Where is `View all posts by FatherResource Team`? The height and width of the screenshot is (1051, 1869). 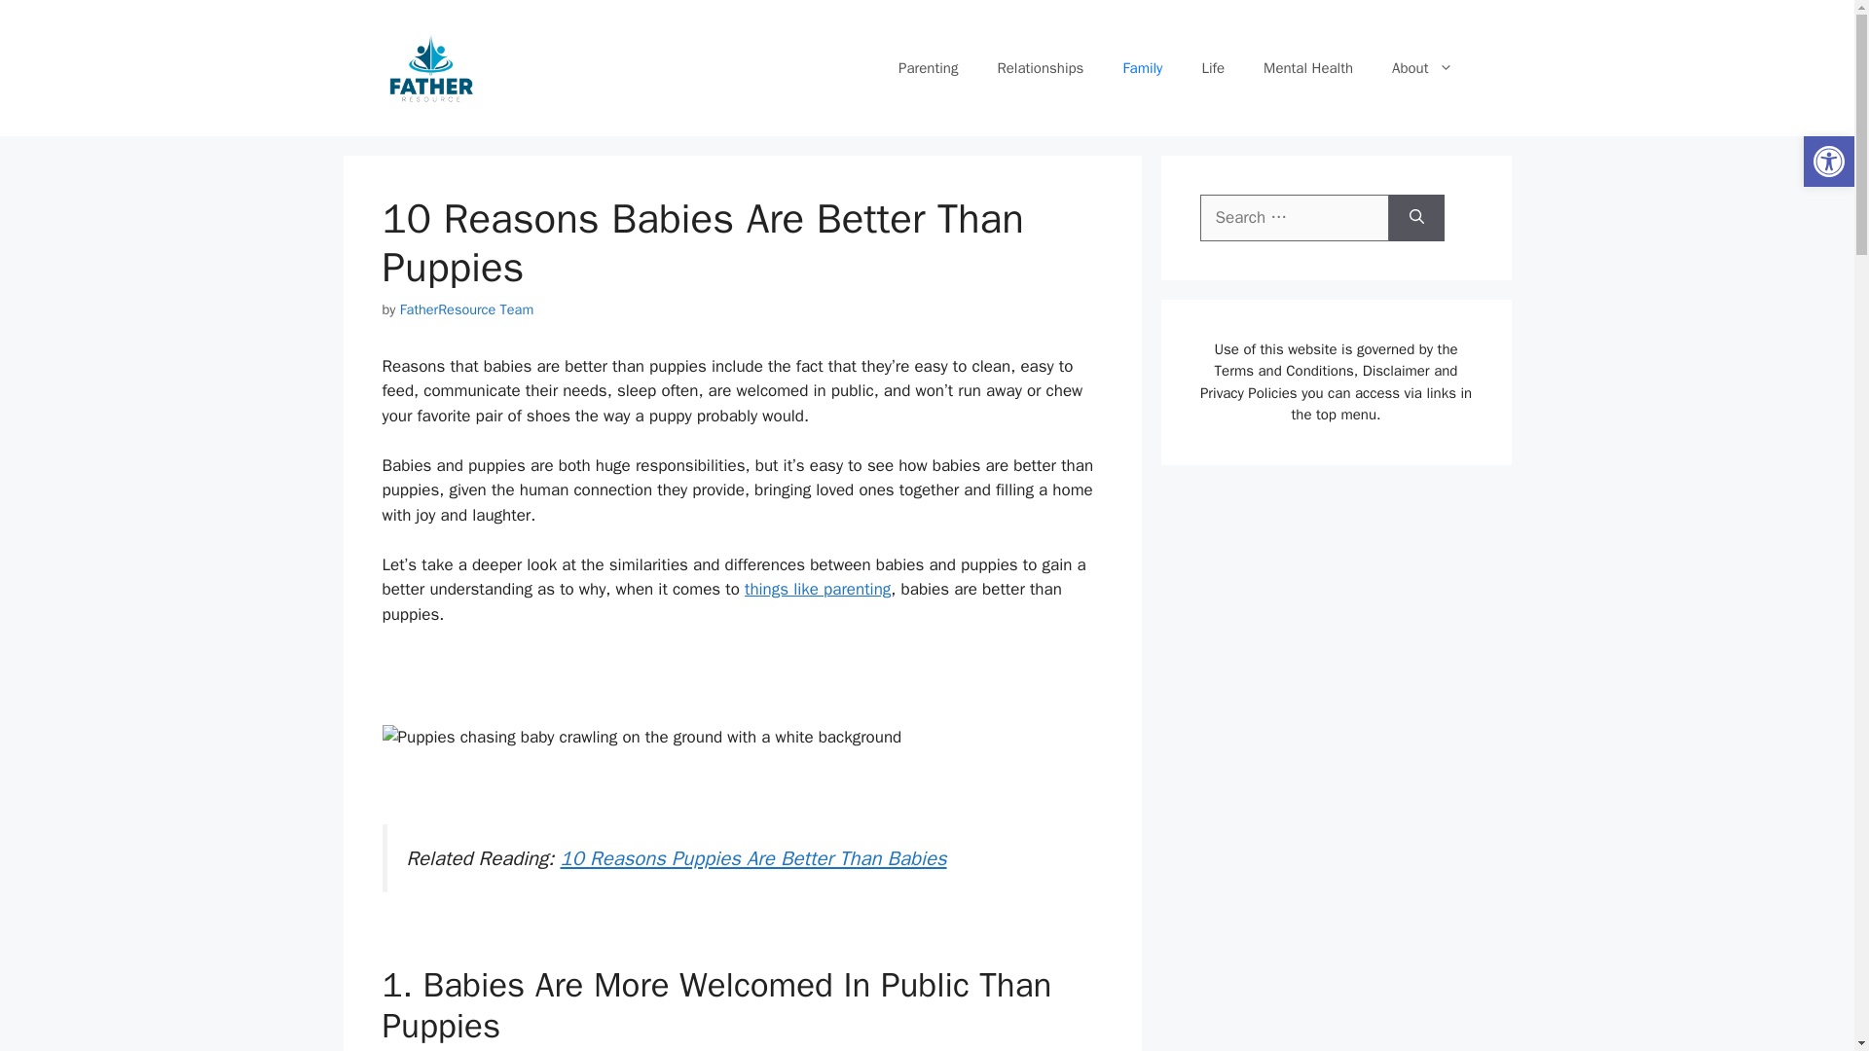 View all posts by FatherResource Team is located at coordinates (467, 309).